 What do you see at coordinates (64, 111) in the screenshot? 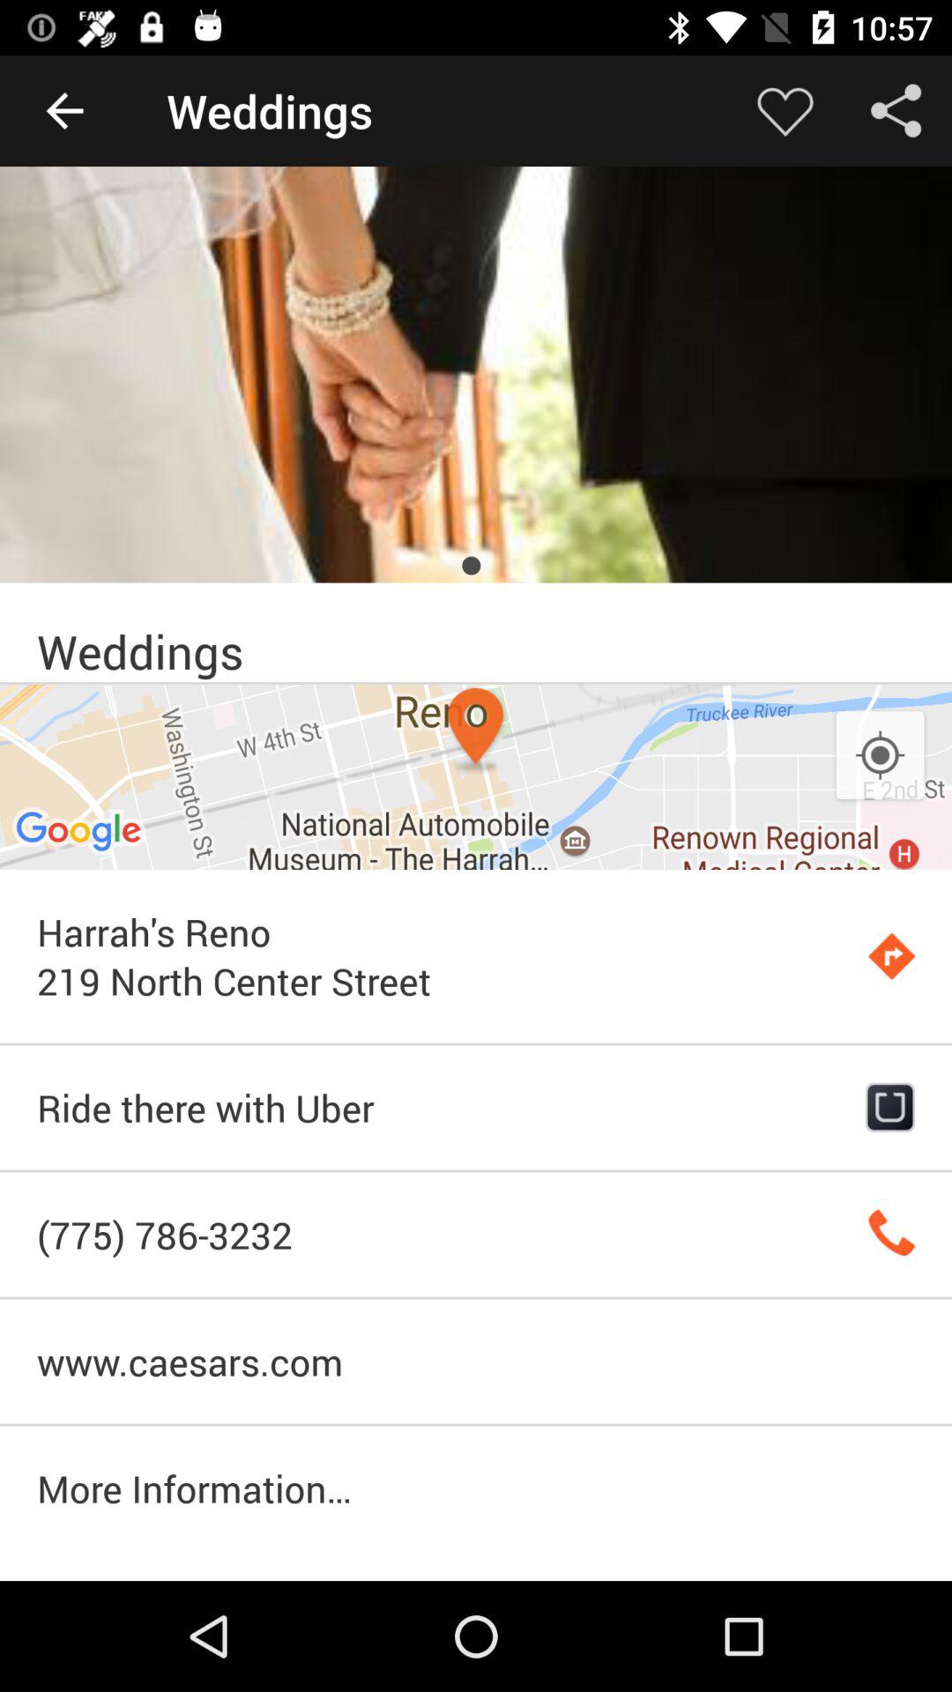
I see `press icon next to the weddings` at bounding box center [64, 111].